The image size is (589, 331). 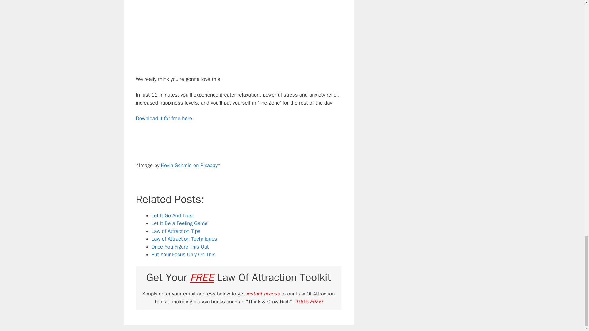 I want to click on Law of Attraction Techniques, so click(x=184, y=238).